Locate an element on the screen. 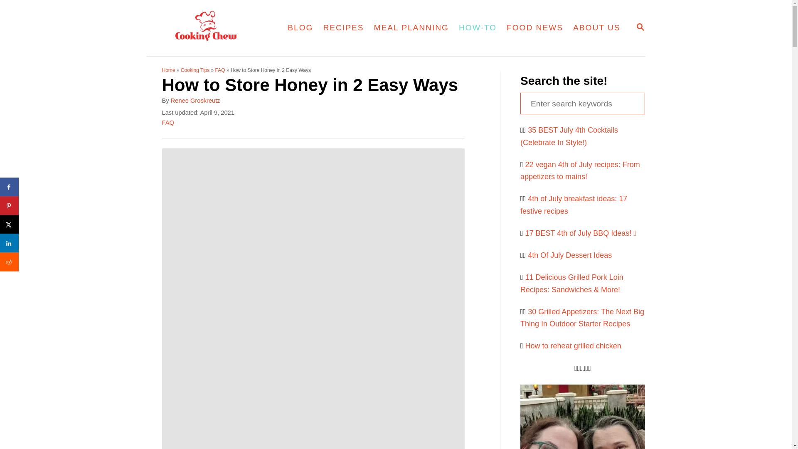 The image size is (798, 449). RECIPES is located at coordinates (411, 27).